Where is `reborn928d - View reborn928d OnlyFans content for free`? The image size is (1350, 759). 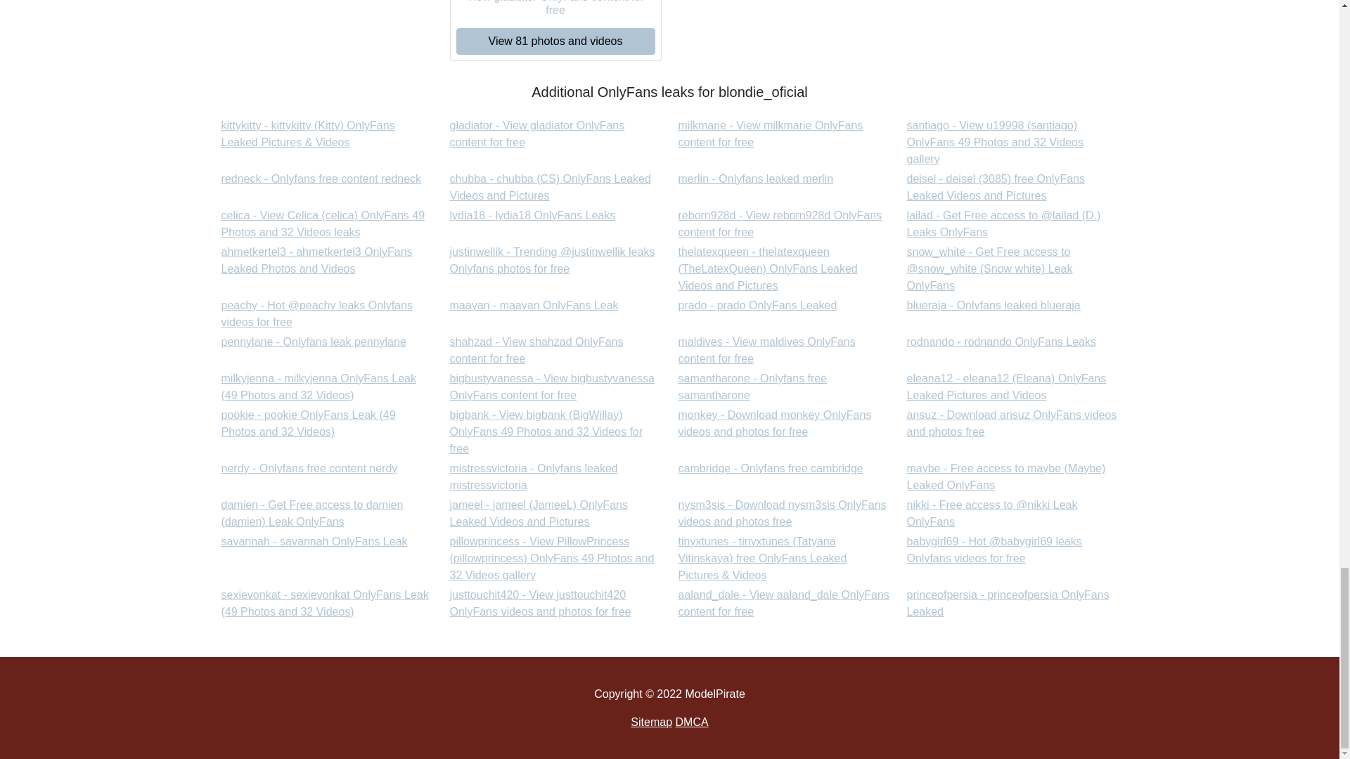 reborn928d - View reborn928d OnlyFans content for free is located at coordinates (316, 260).